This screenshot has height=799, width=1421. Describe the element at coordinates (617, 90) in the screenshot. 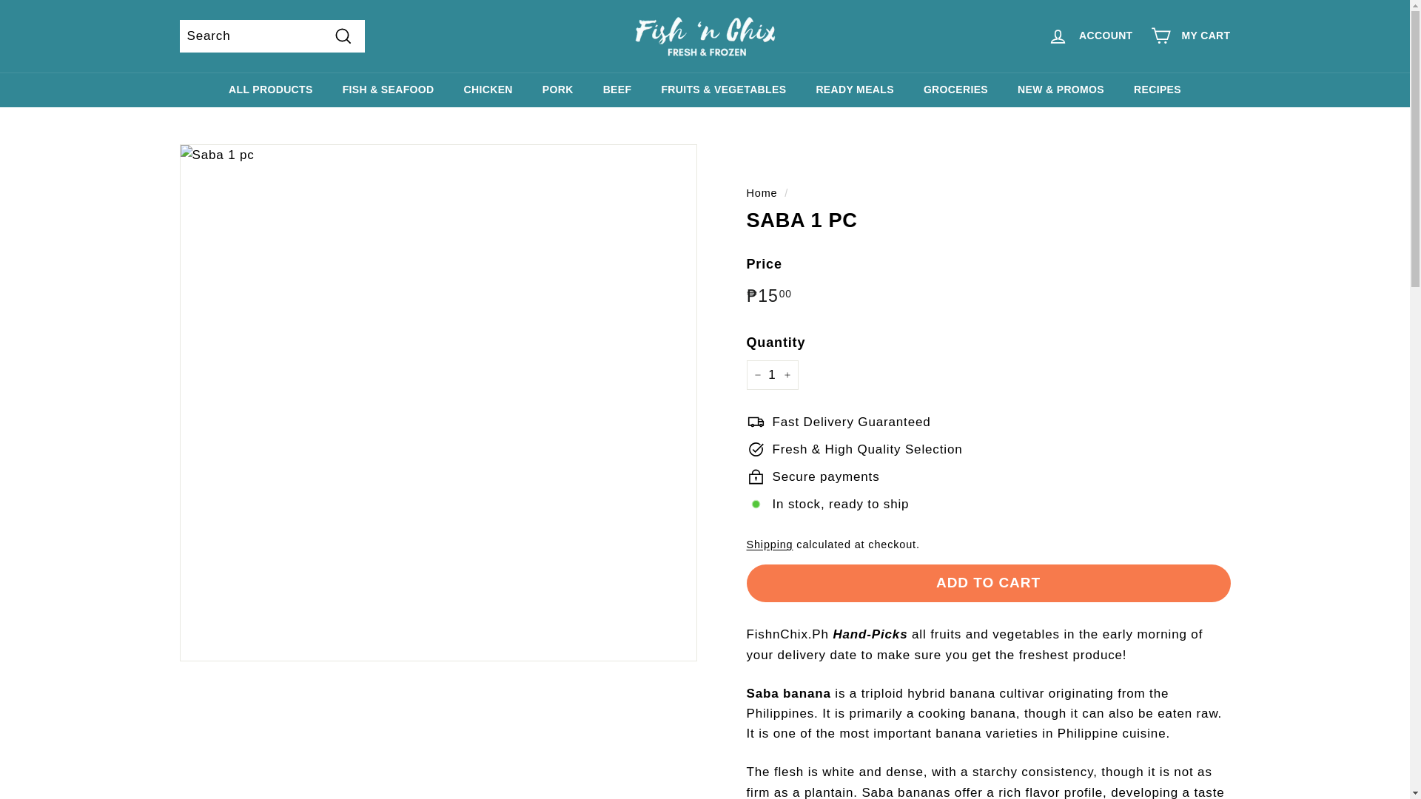

I see `BEEF` at that location.